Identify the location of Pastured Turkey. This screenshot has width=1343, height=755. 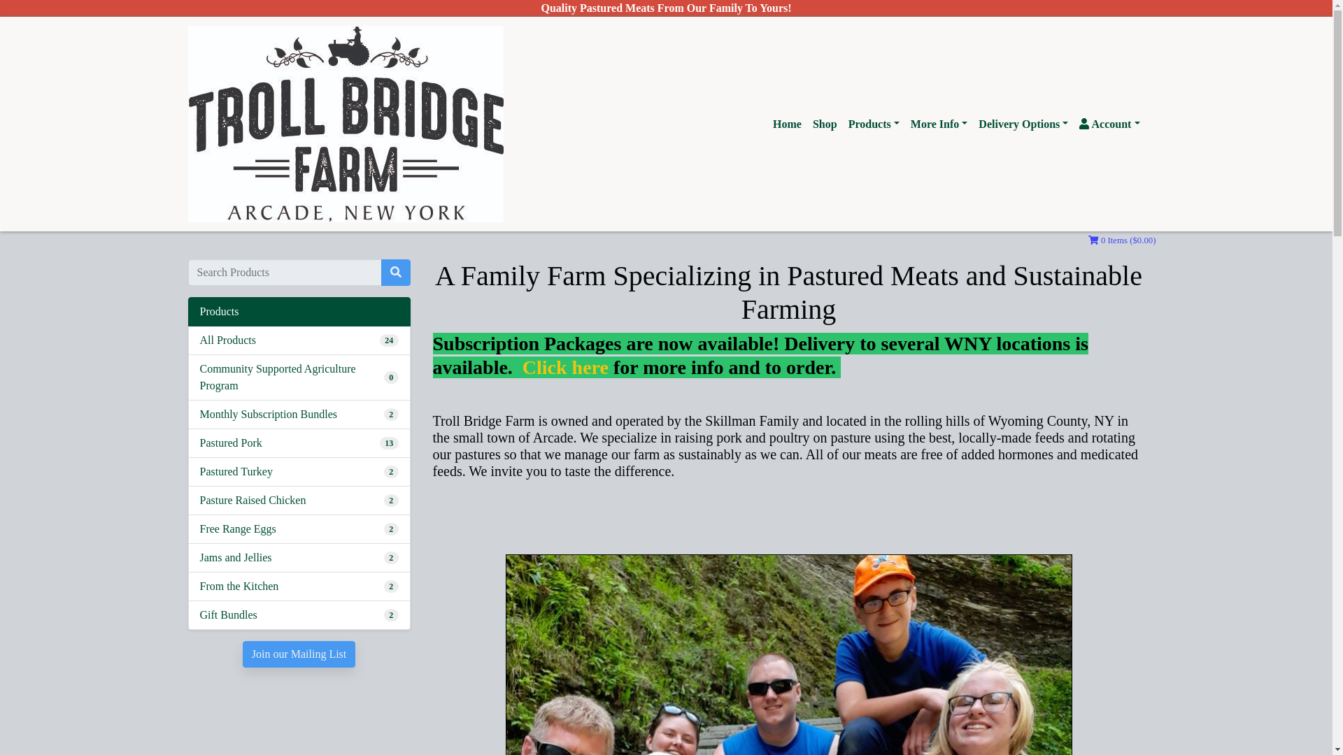
(236, 471).